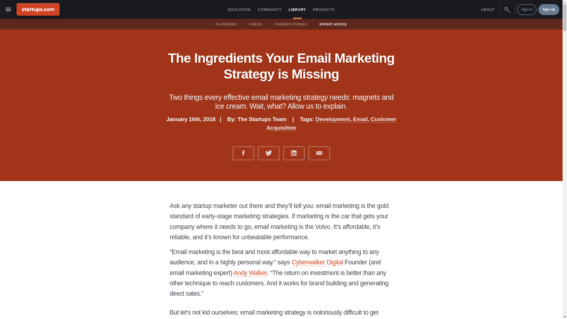 The image size is (567, 319). I want to click on EXPERT ADVICE, so click(333, 24).